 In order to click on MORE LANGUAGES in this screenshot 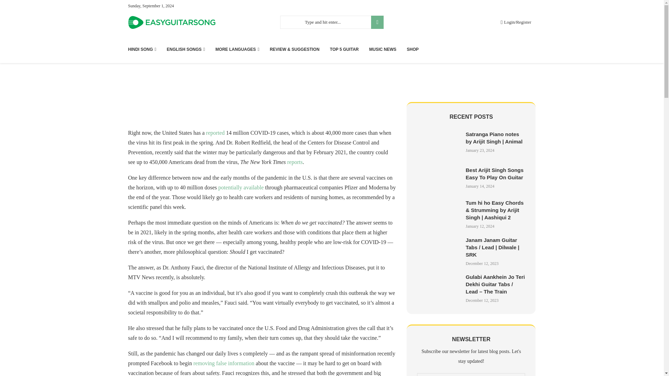, I will do `click(237, 49)`.